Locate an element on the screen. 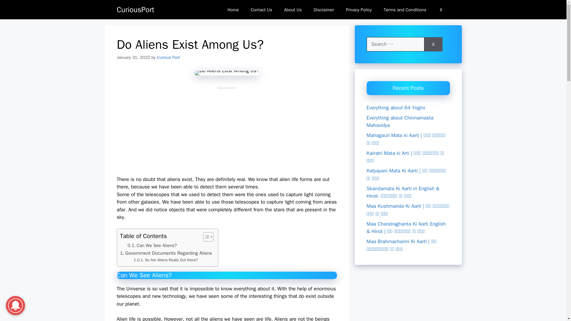 Image resolution: width=571 pixels, height=321 pixels. Home is located at coordinates (233, 10).